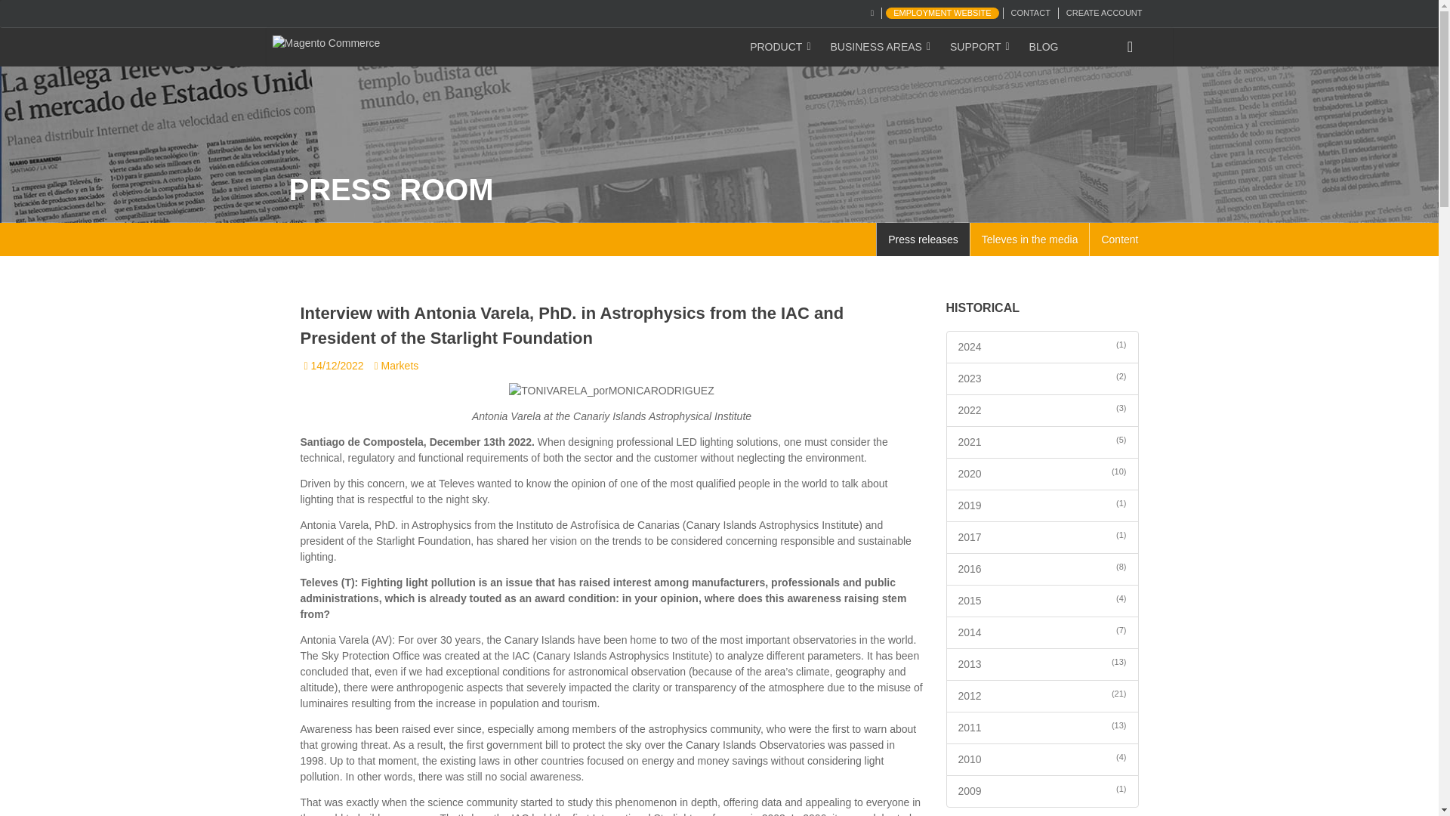  Describe the element at coordinates (923, 239) in the screenshot. I see `Press releases` at that location.